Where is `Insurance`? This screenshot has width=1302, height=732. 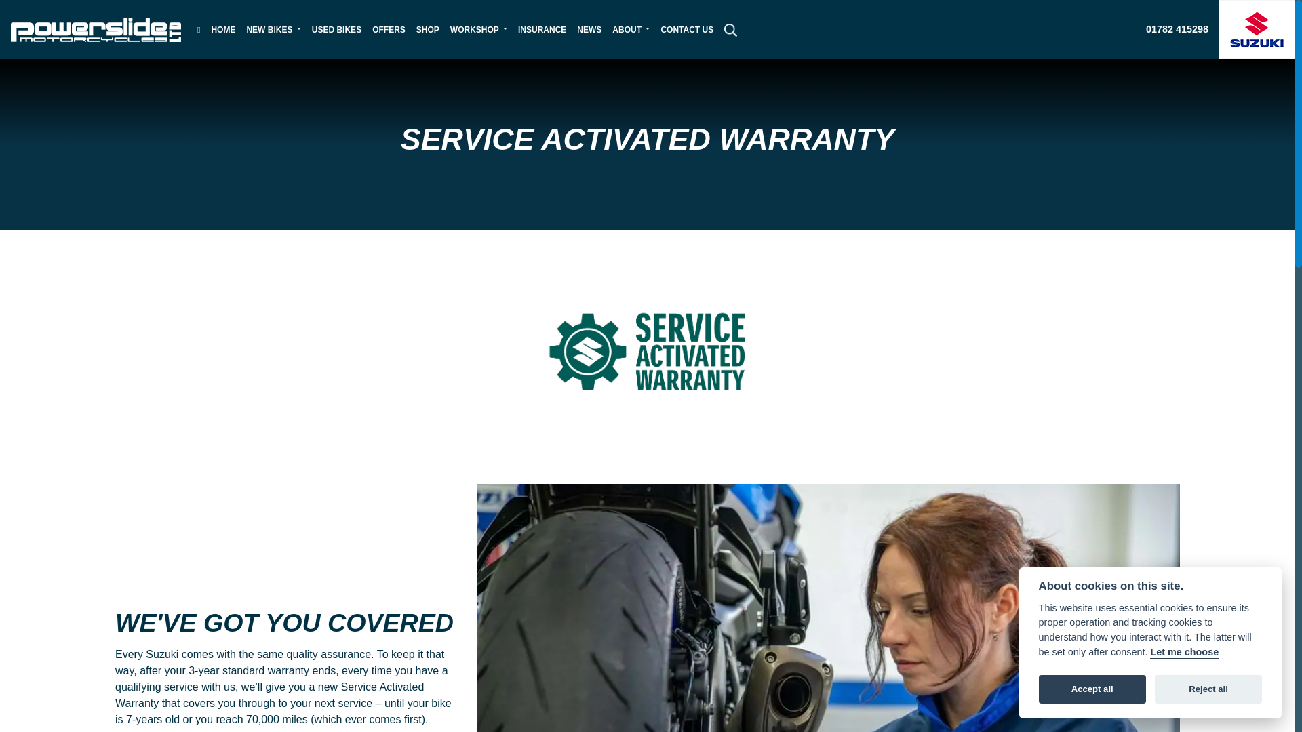 Insurance is located at coordinates (542, 28).